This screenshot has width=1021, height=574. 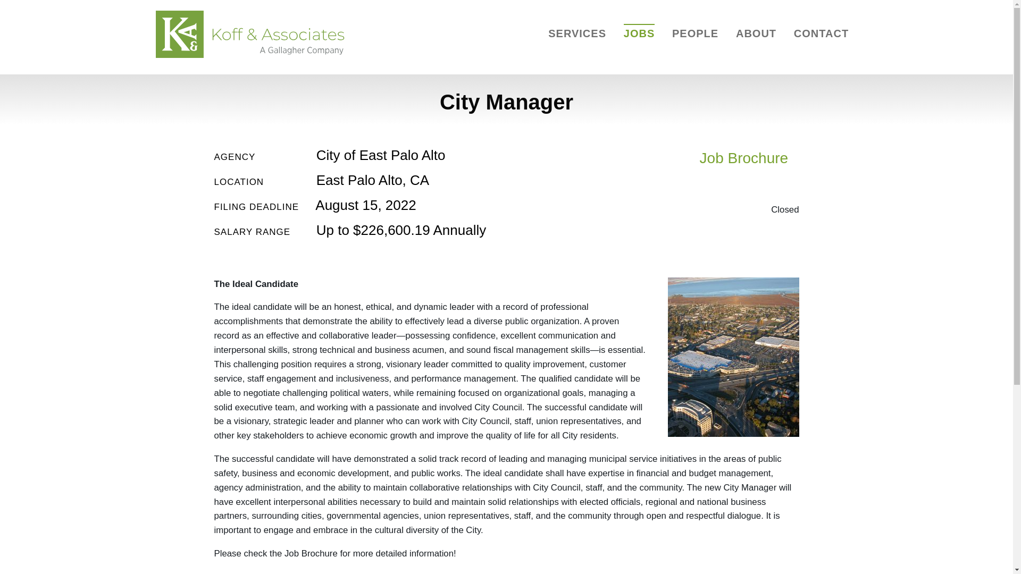 I want to click on JOBS, so click(x=639, y=33).